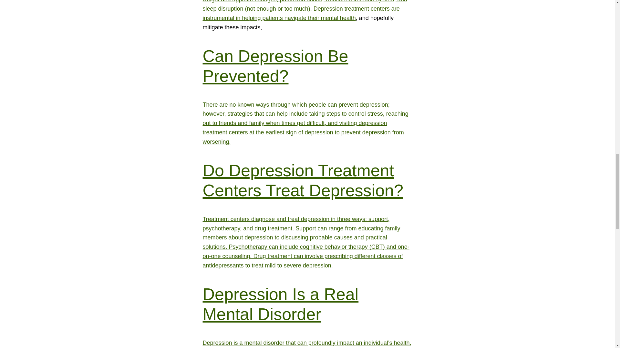 The width and height of the screenshot is (620, 348). What do you see at coordinates (303, 180) in the screenshot?
I see `Do Depression Treatment Centers Treat Depression?` at bounding box center [303, 180].